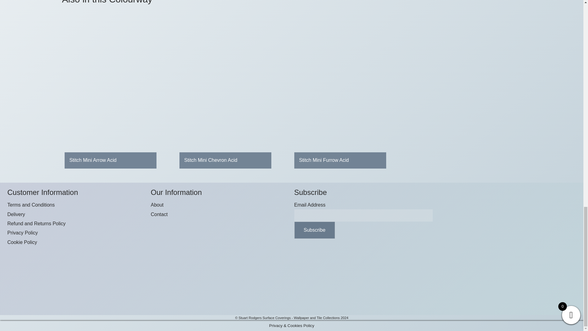 This screenshot has width=588, height=331. What do you see at coordinates (16, 215) in the screenshot?
I see `Delivery` at bounding box center [16, 215].